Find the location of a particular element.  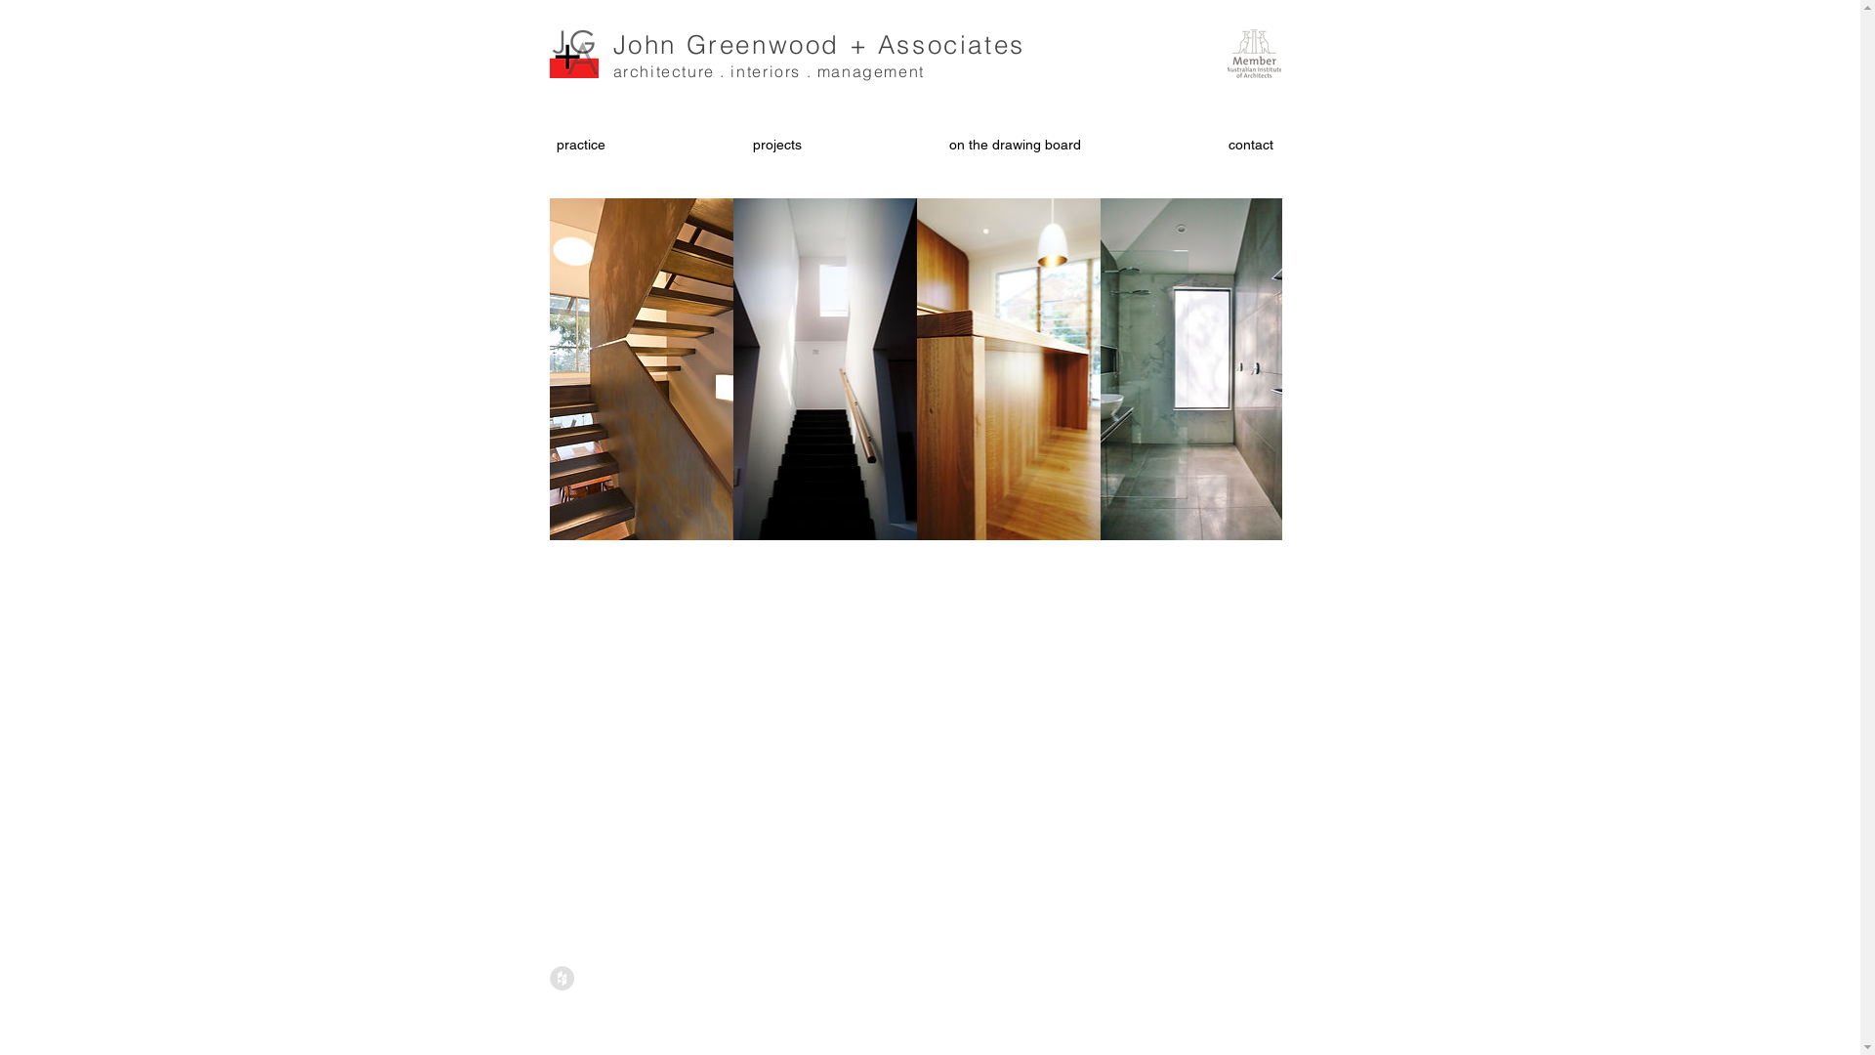

John Greenwood + Associates is located at coordinates (819, 45).